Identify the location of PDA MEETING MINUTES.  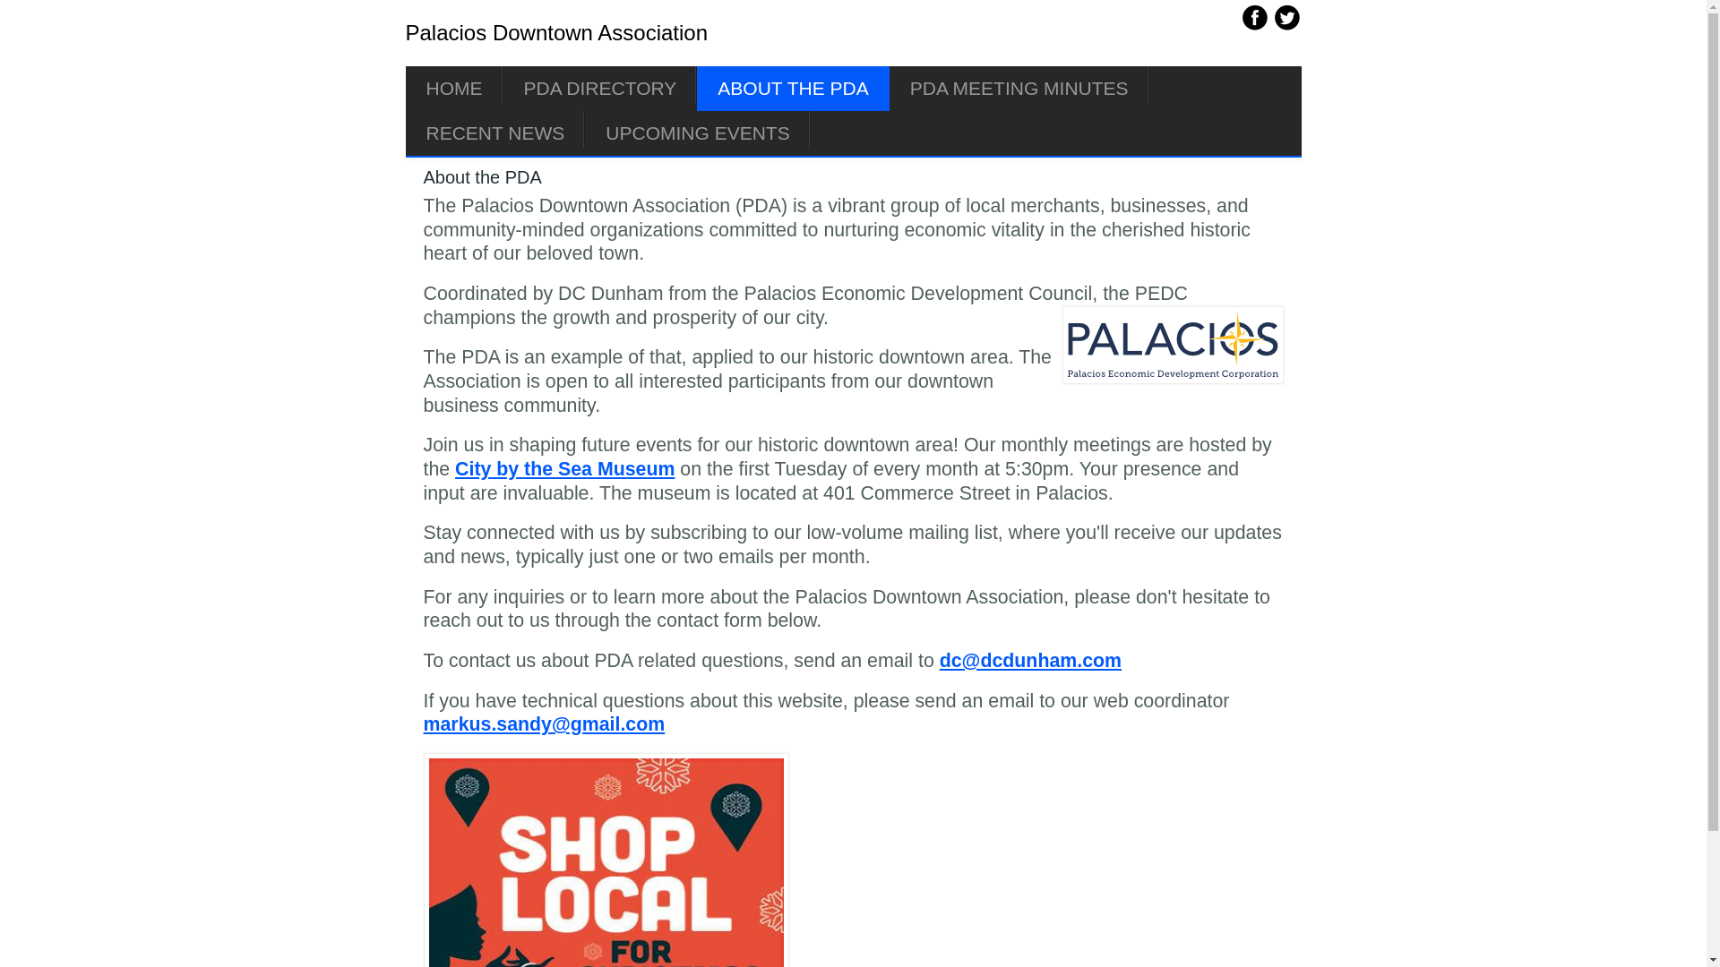
(1019, 89).